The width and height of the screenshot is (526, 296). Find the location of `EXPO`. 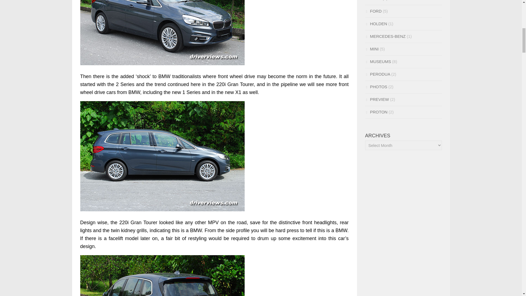

EXPO is located at coordinates (373, 1).